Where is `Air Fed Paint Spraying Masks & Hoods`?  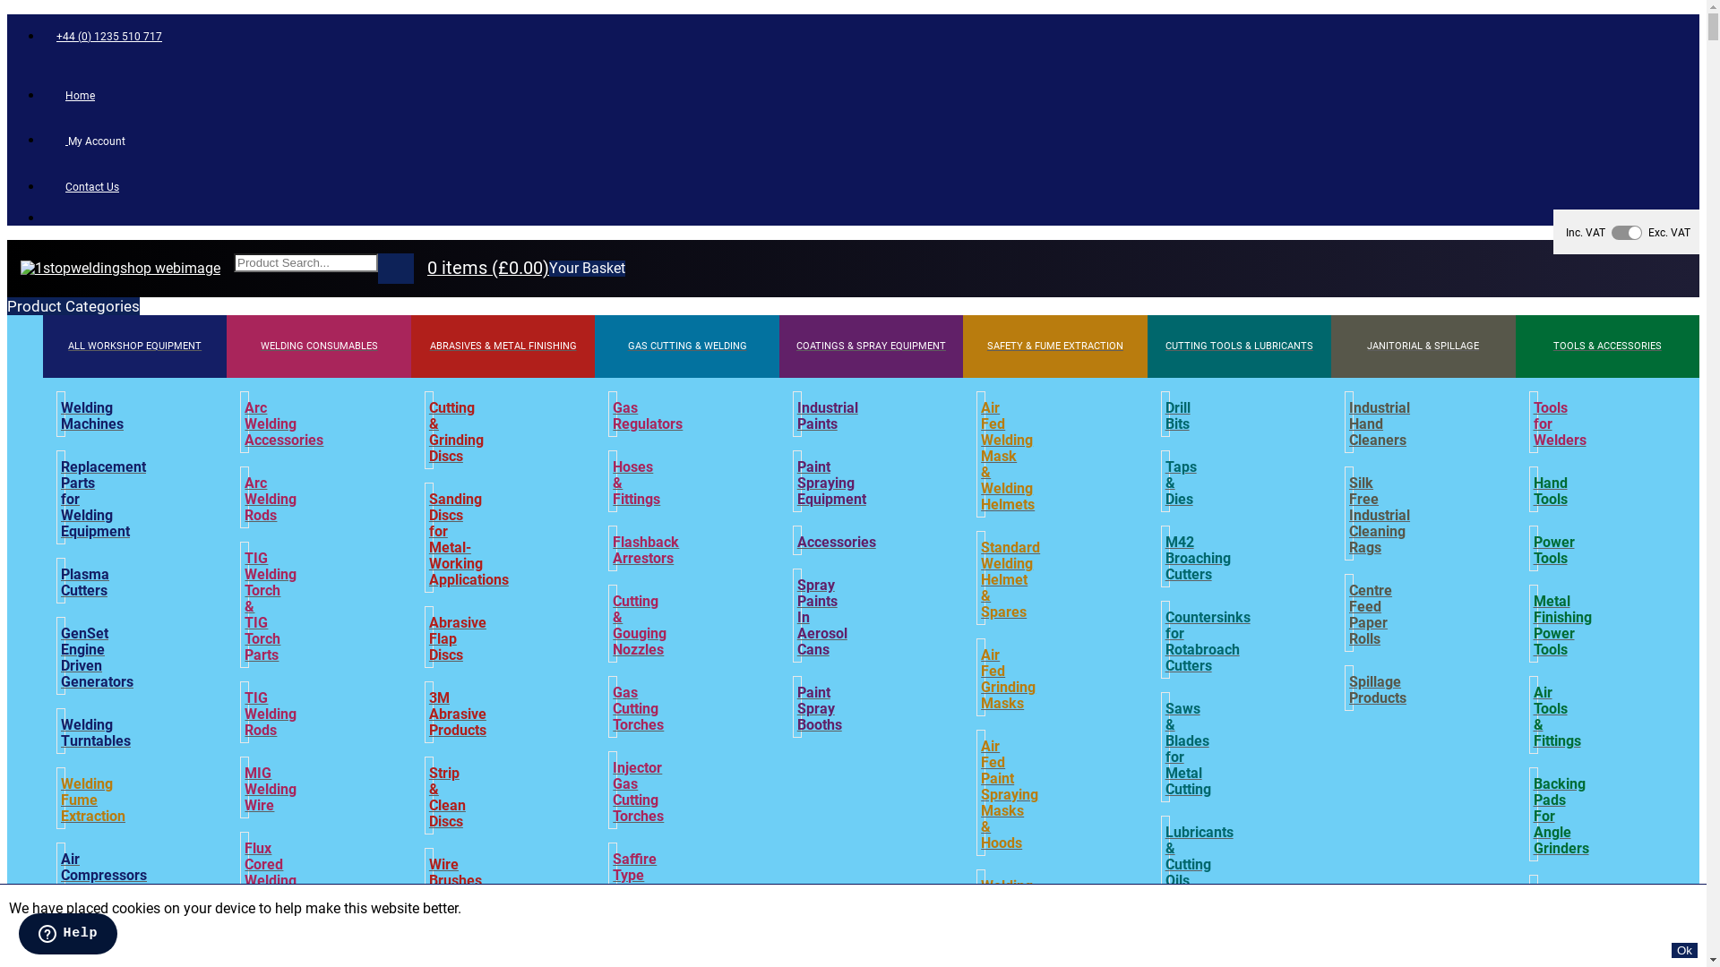
Air Fed Paint Spraying Masks & Hoods is located at coordinates (1010, 795).